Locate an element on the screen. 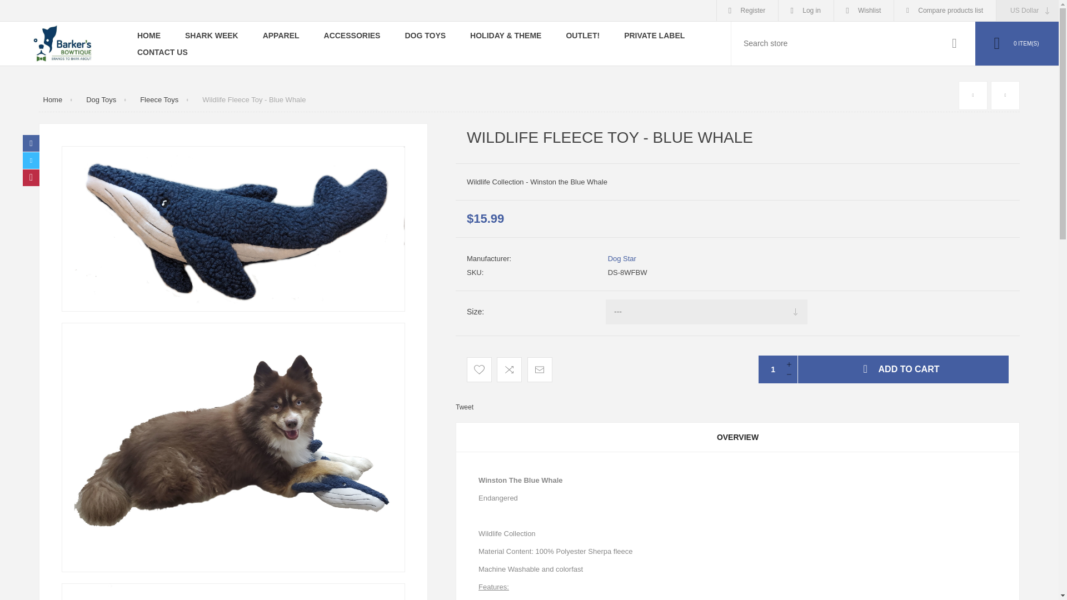  Compare products list is located at coordinates (945, 10).